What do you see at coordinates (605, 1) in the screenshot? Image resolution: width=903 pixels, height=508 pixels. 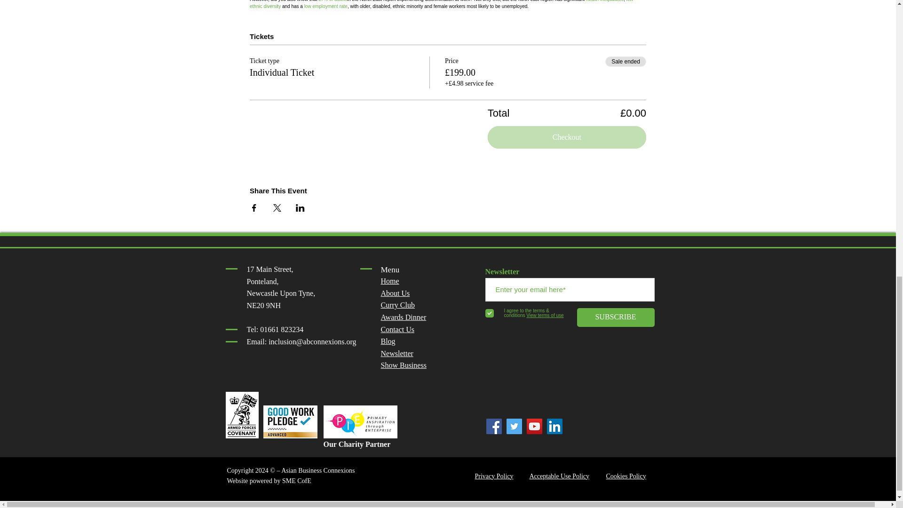 I see `health inequalities` at bounding box center [605, 1].